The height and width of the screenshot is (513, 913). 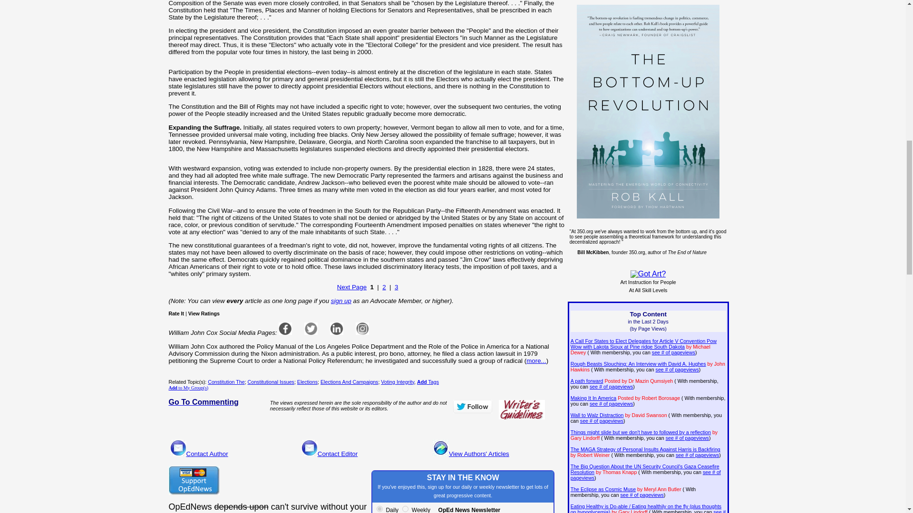 I want to click on Facebook page url on login Profile not filled in, so click(x=285, y=329).